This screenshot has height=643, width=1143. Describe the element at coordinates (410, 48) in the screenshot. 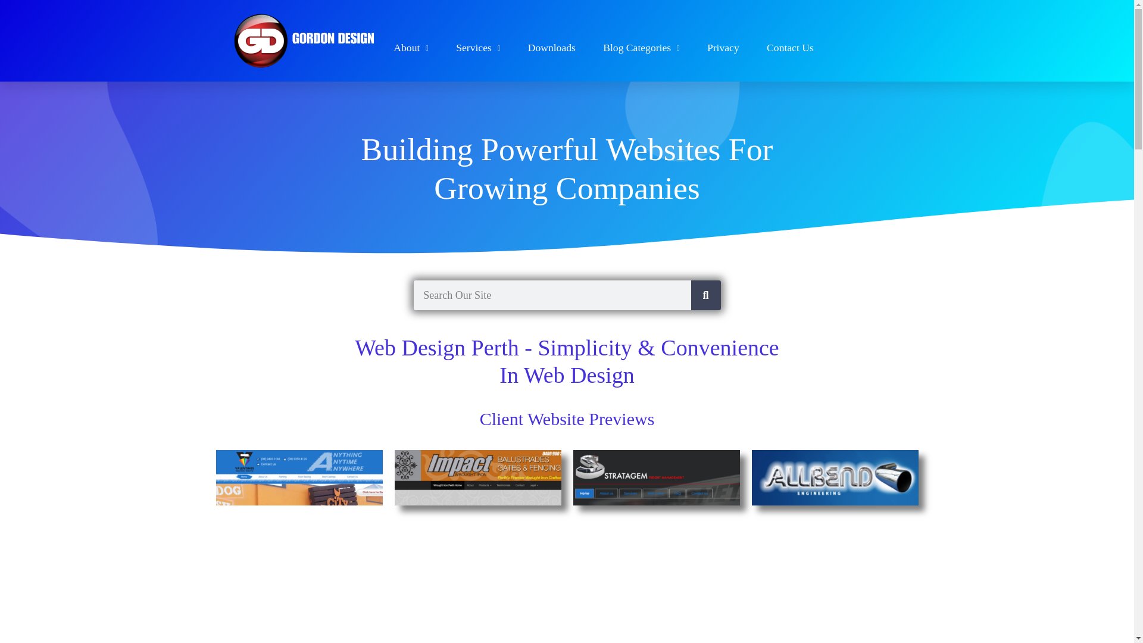

I see `About` at that location.